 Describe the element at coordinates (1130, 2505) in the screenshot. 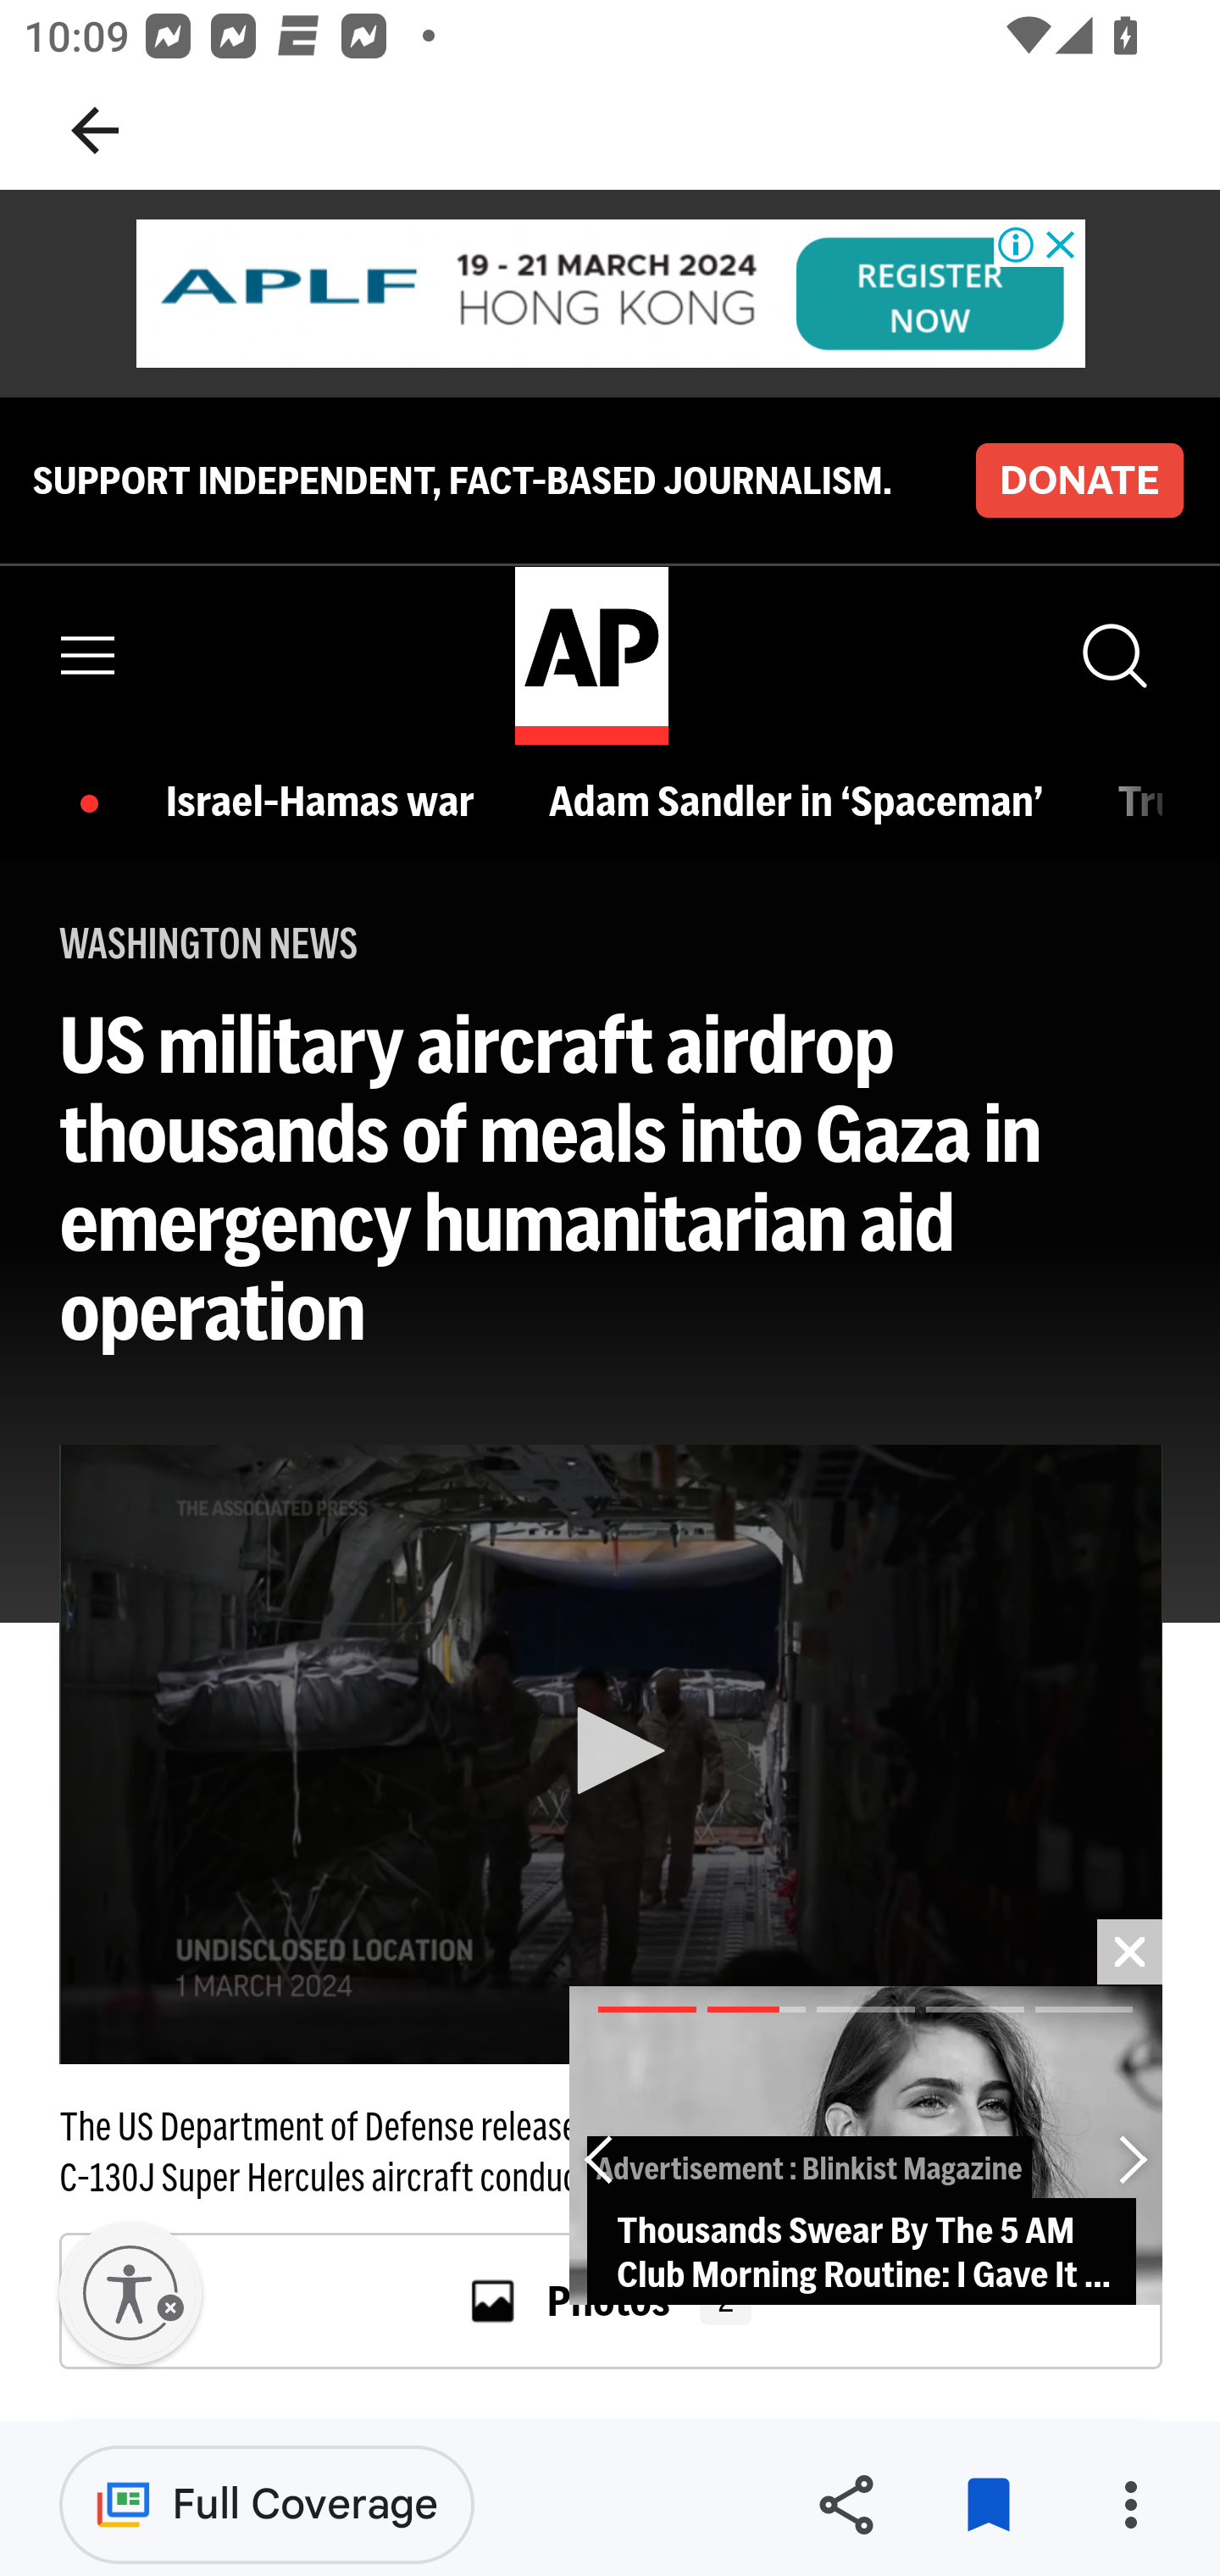

I see `More options` at that location.